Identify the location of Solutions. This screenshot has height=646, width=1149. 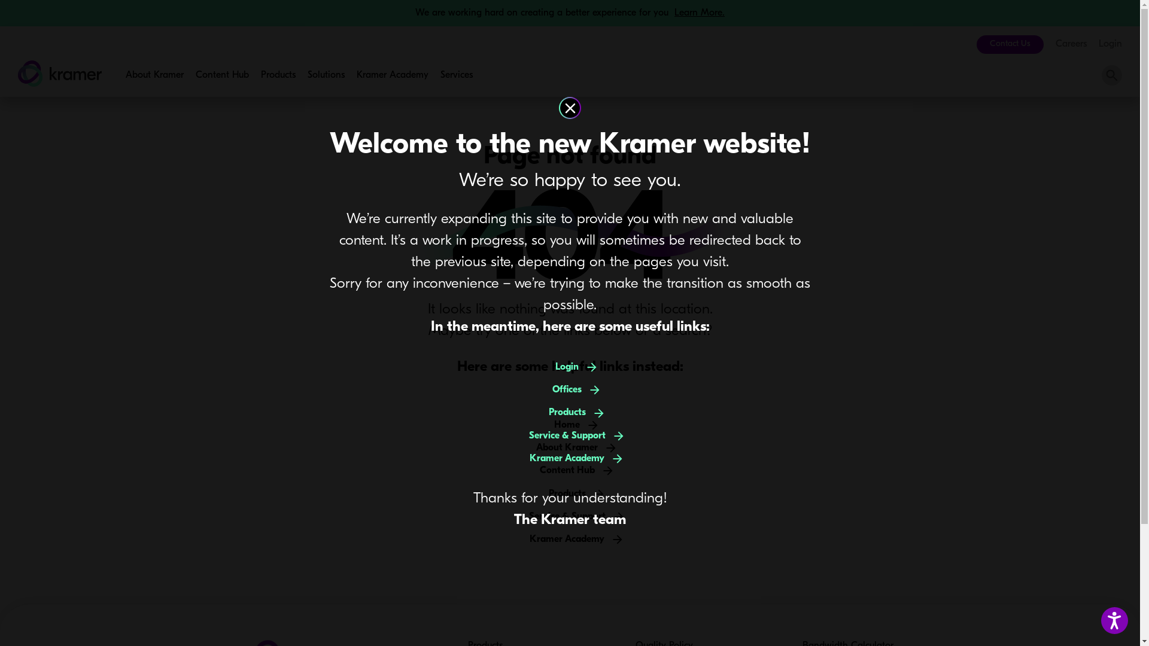
(326, 75).